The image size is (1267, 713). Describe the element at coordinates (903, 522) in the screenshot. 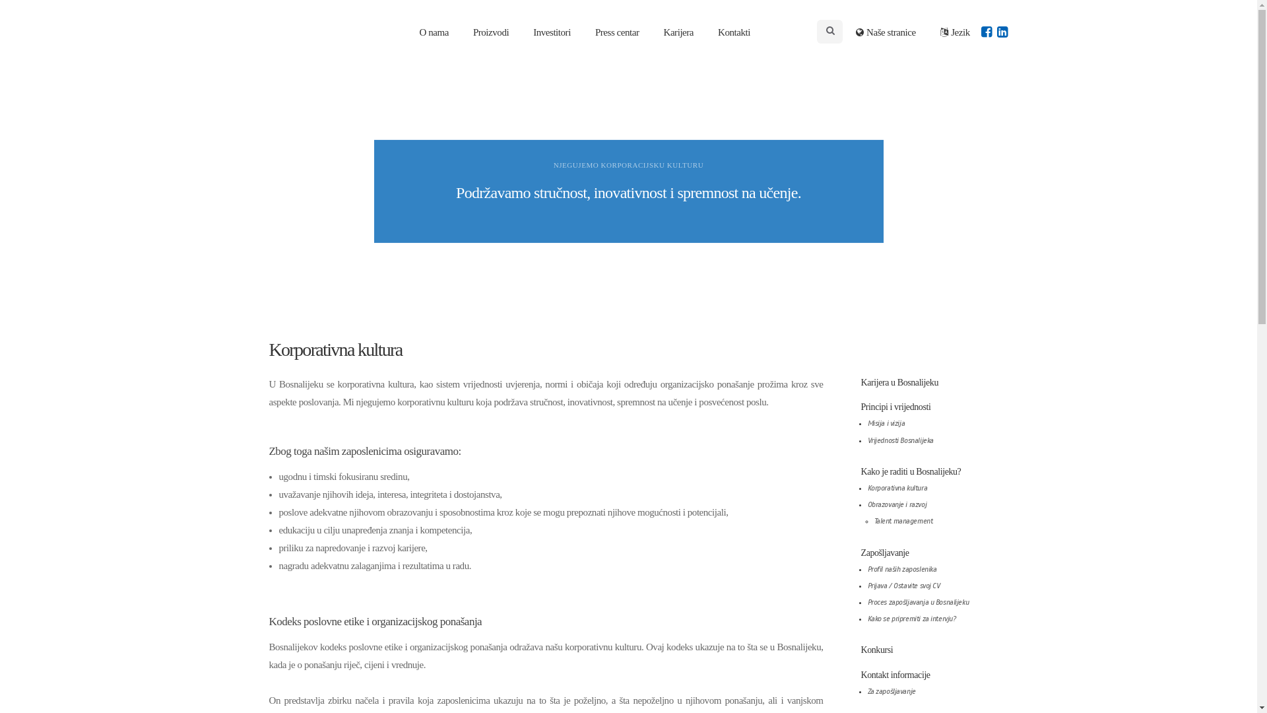

I see `Talent management` at that location.